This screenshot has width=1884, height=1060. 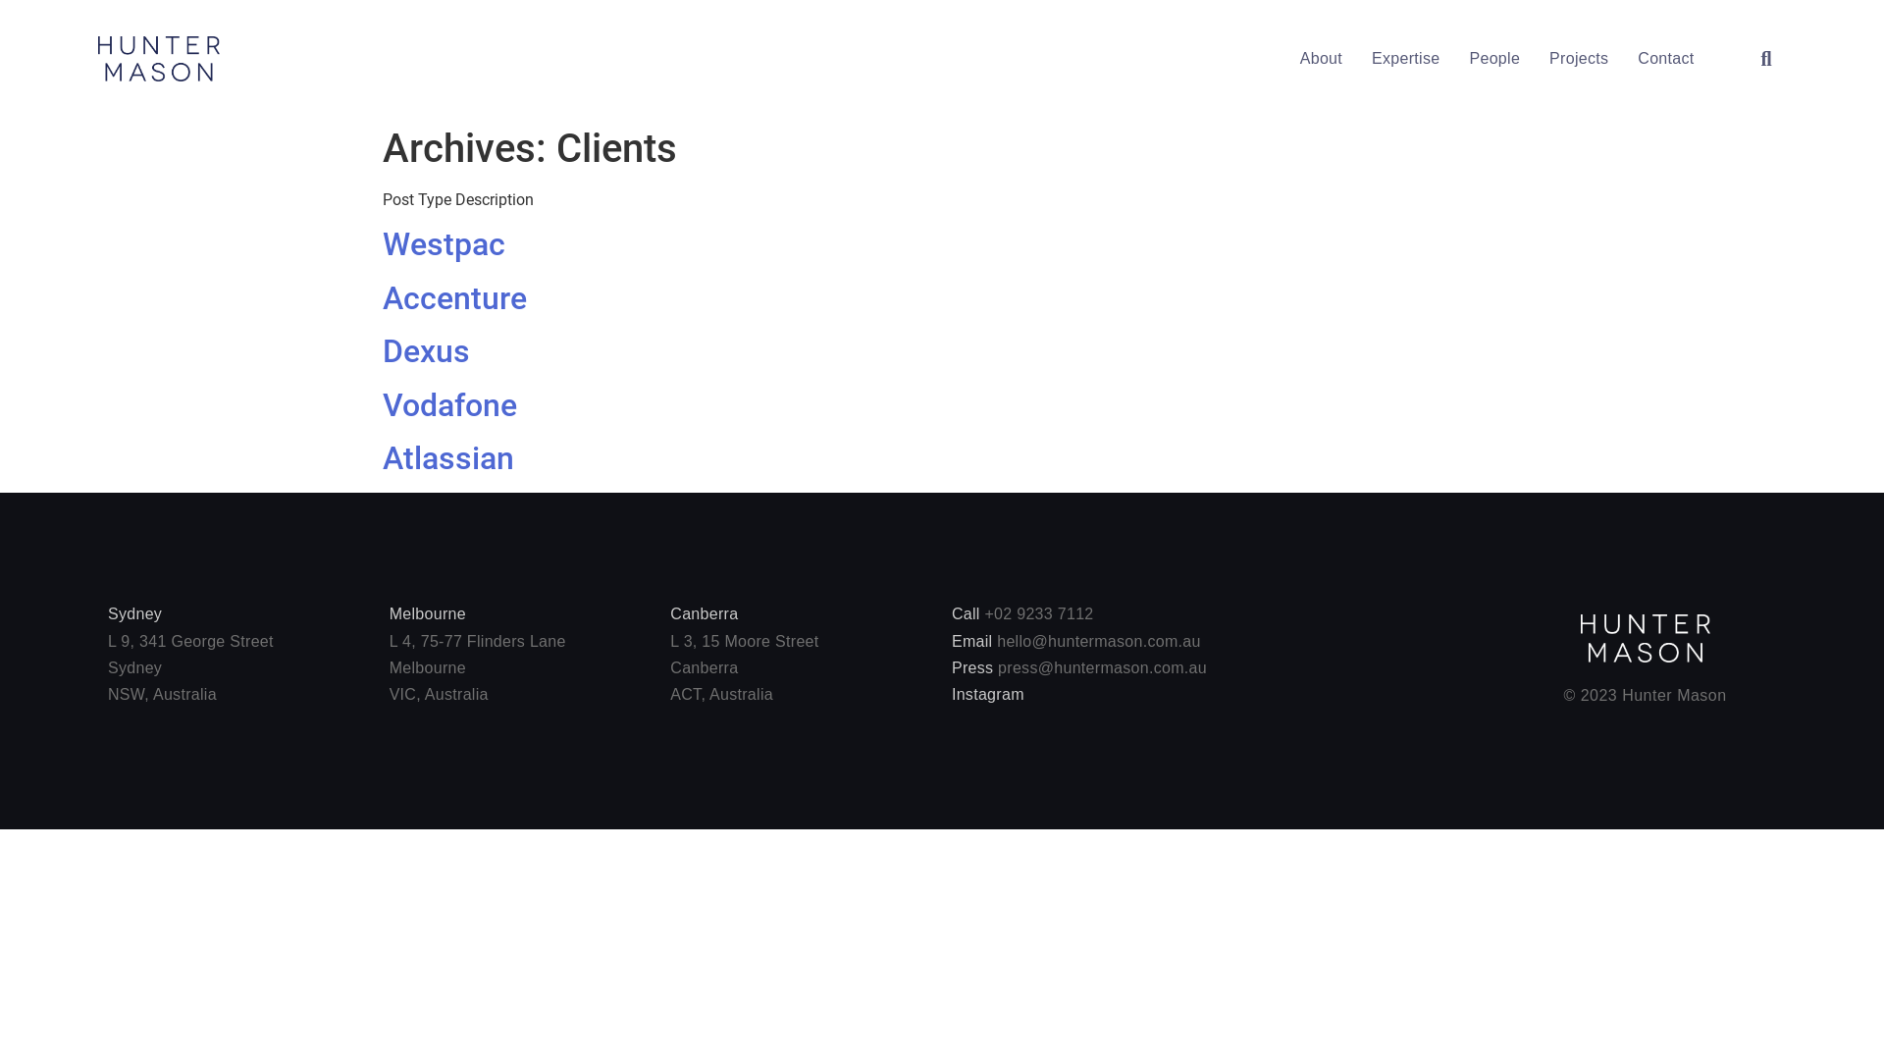 What do you see at coordinates (1405, 59) in the screenshot?
I see `Expertise` at bounding box center [1405, 59].